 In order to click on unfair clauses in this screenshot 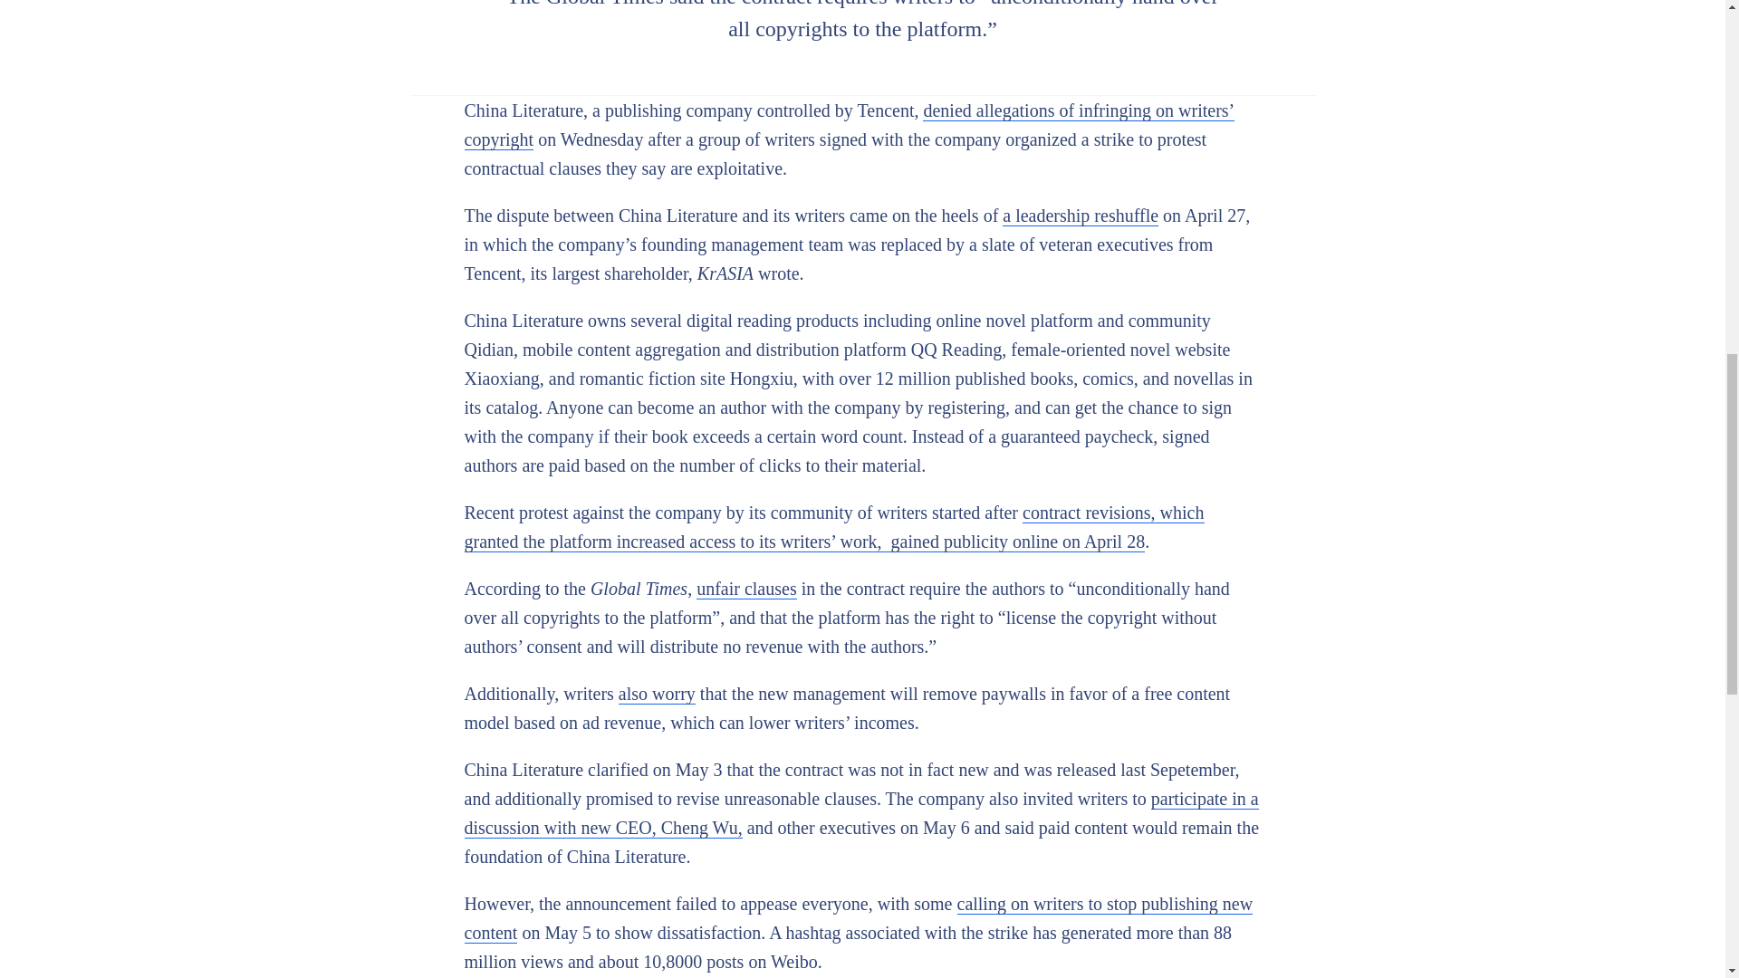, I will do `click(746, 589)`.